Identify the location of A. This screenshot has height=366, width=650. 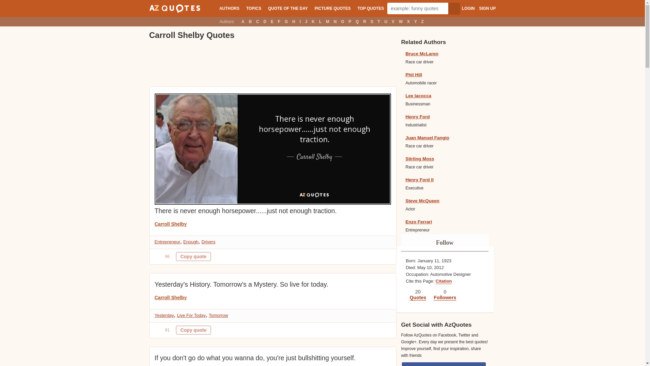
(243, 21).